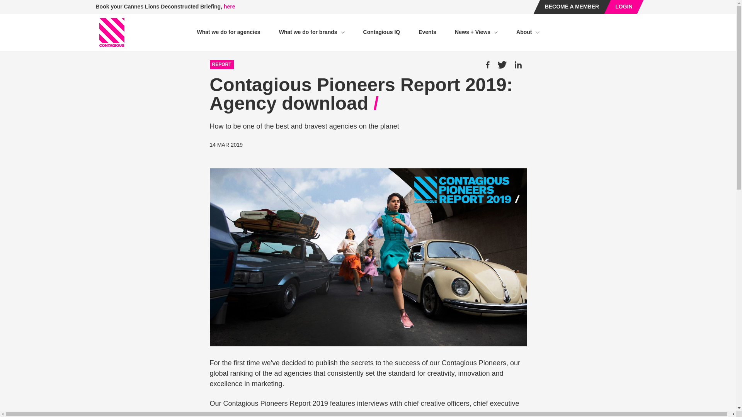 The height and width of the screenshot is (417, 742). Describe the element at coordinates (382, 32) in the screenshot. I see `Contagious IQ` at that location.